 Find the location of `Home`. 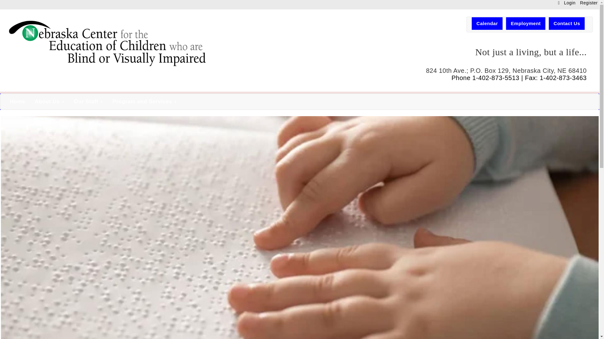

Home is located at coordinates (108, 44).